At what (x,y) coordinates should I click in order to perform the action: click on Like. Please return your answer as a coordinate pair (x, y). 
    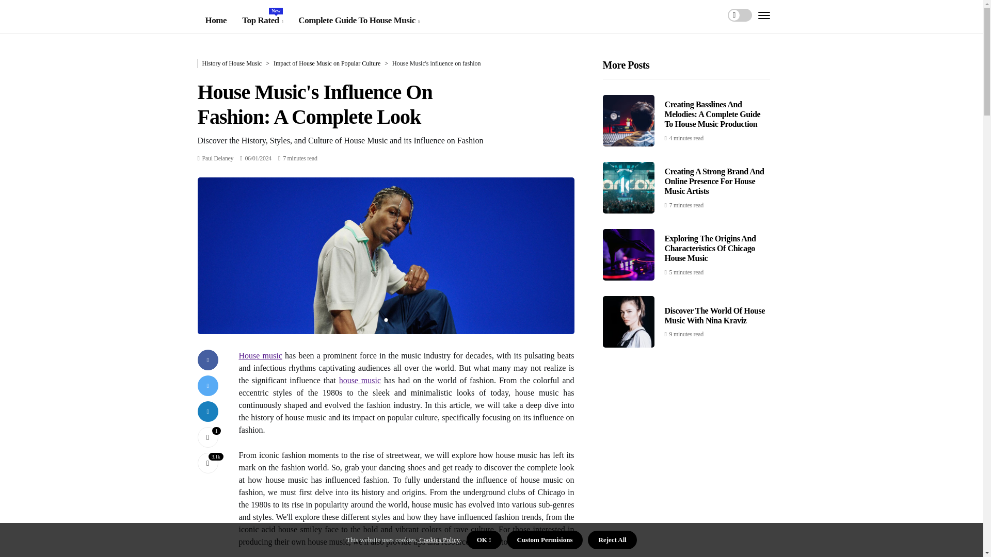
    Looking at the image, I should click on (207, 437).